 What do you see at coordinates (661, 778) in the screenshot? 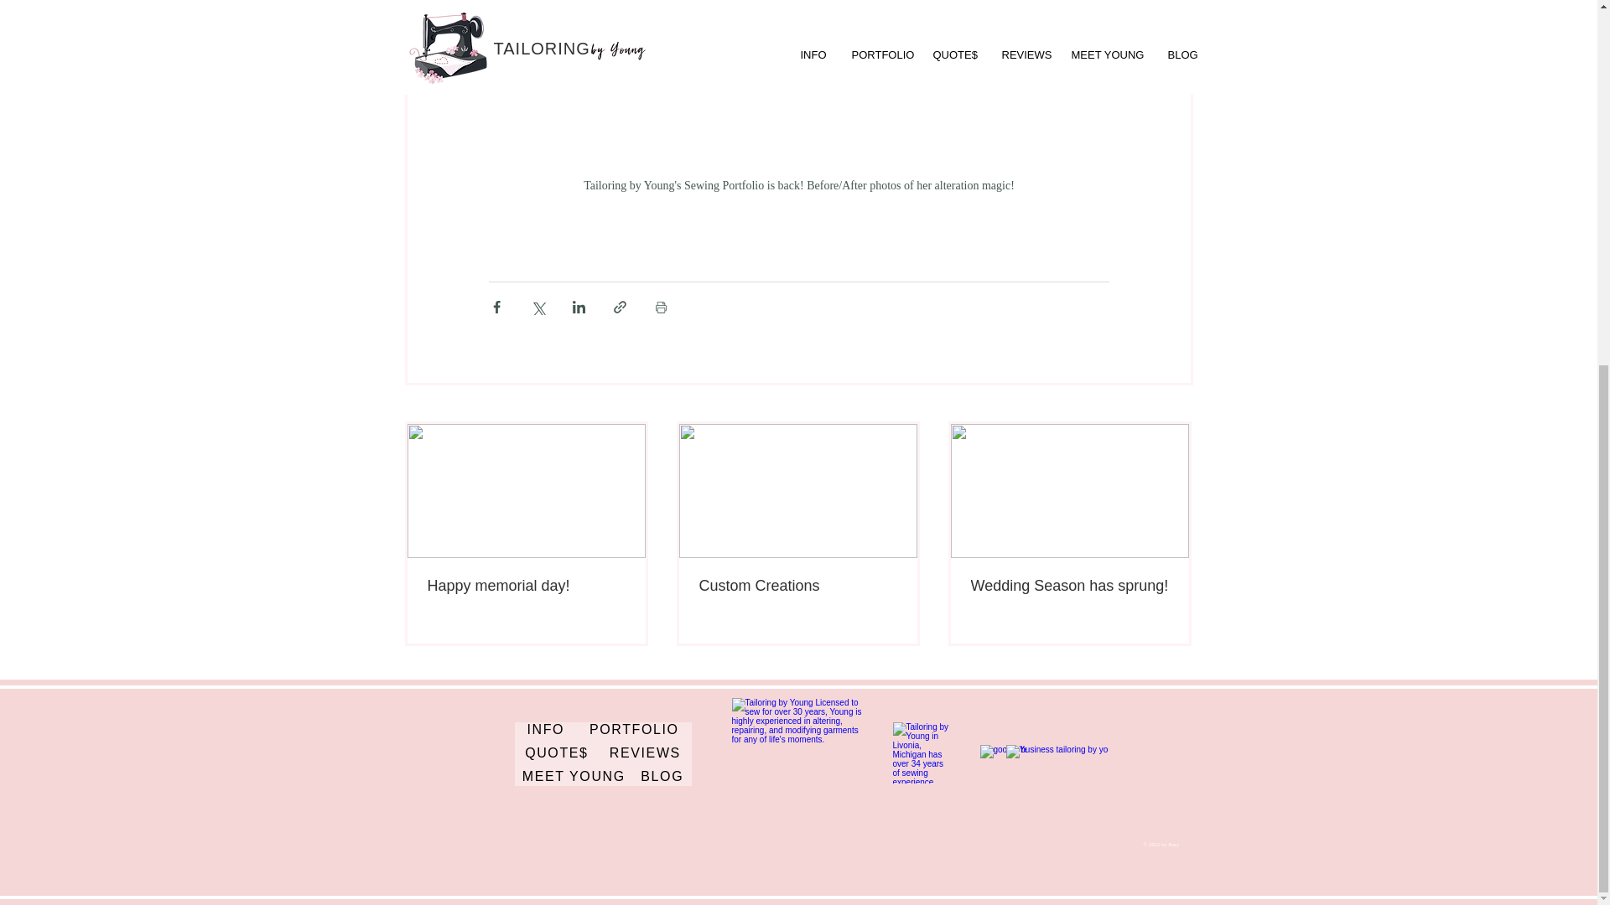
I see `BLOG` at bounding box center [661, 778].